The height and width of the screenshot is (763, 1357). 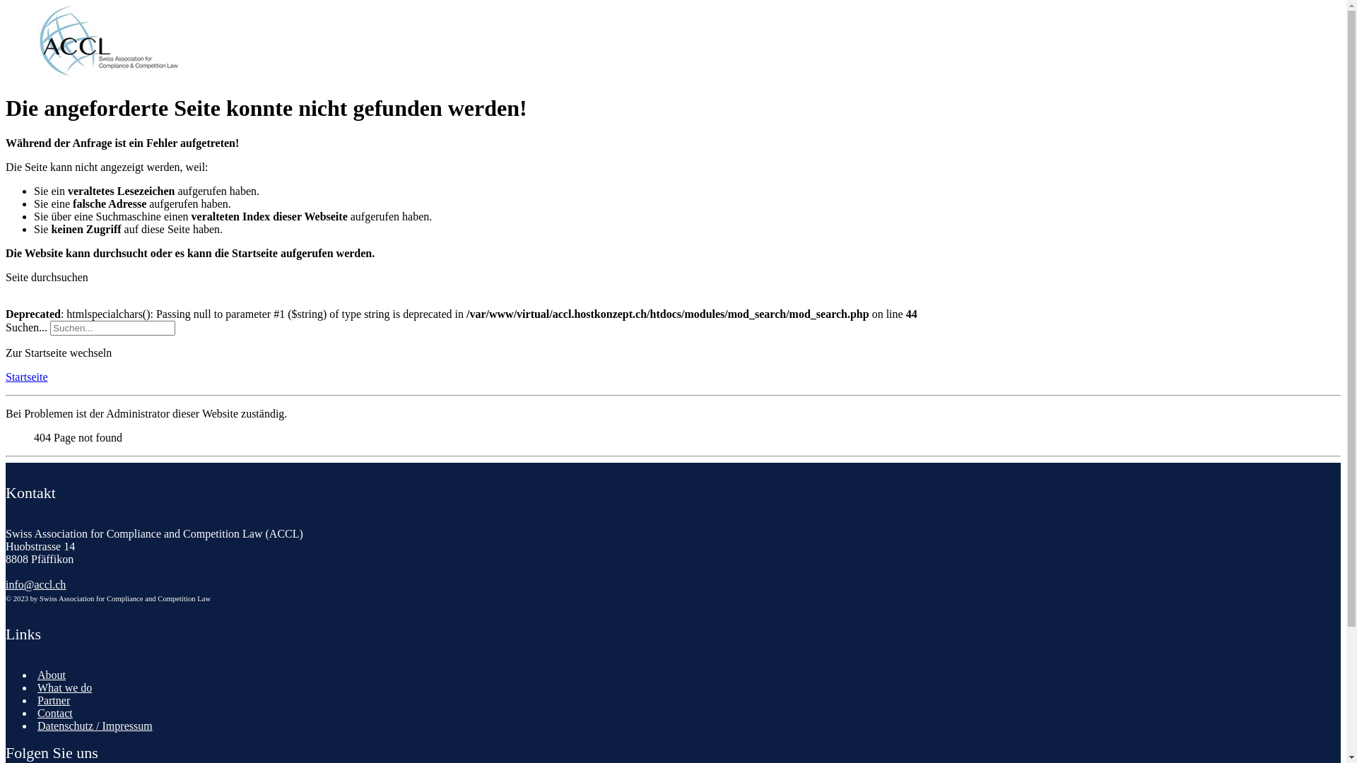 I want to click on Partner, so click(x=54, y=699).